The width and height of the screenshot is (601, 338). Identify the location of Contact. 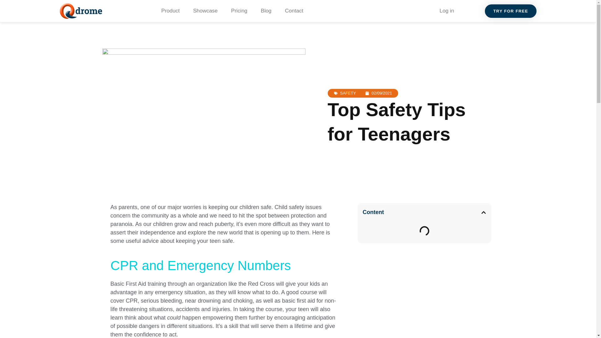
(294, 11).